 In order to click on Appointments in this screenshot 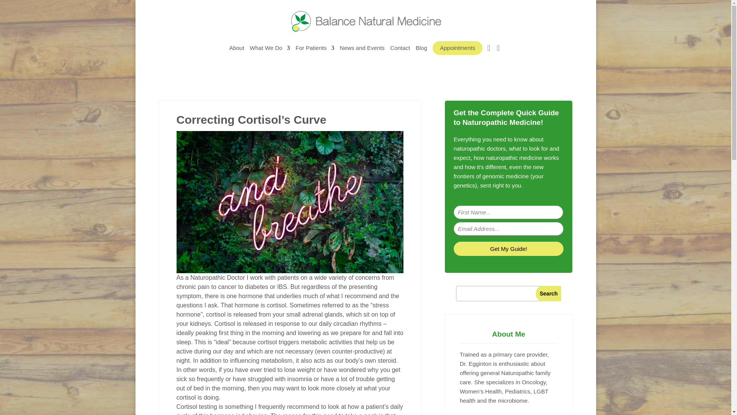, I will do `click(458, 48)`.